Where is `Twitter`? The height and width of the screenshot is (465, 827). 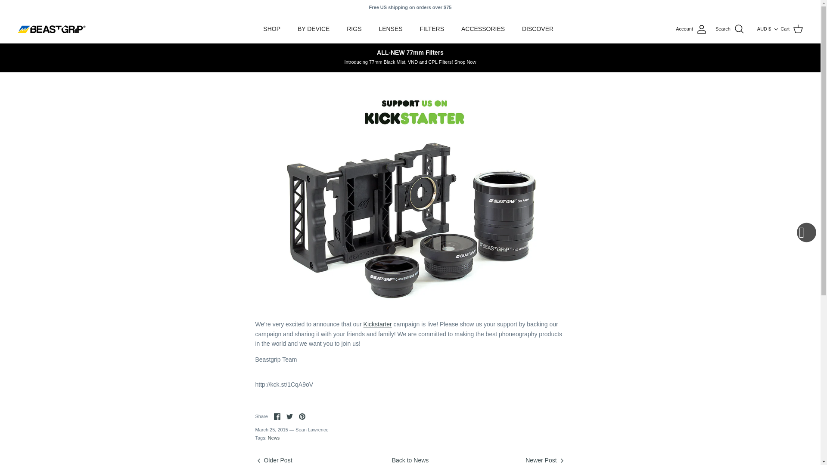 Twitter is located at coordinates (289, 417).